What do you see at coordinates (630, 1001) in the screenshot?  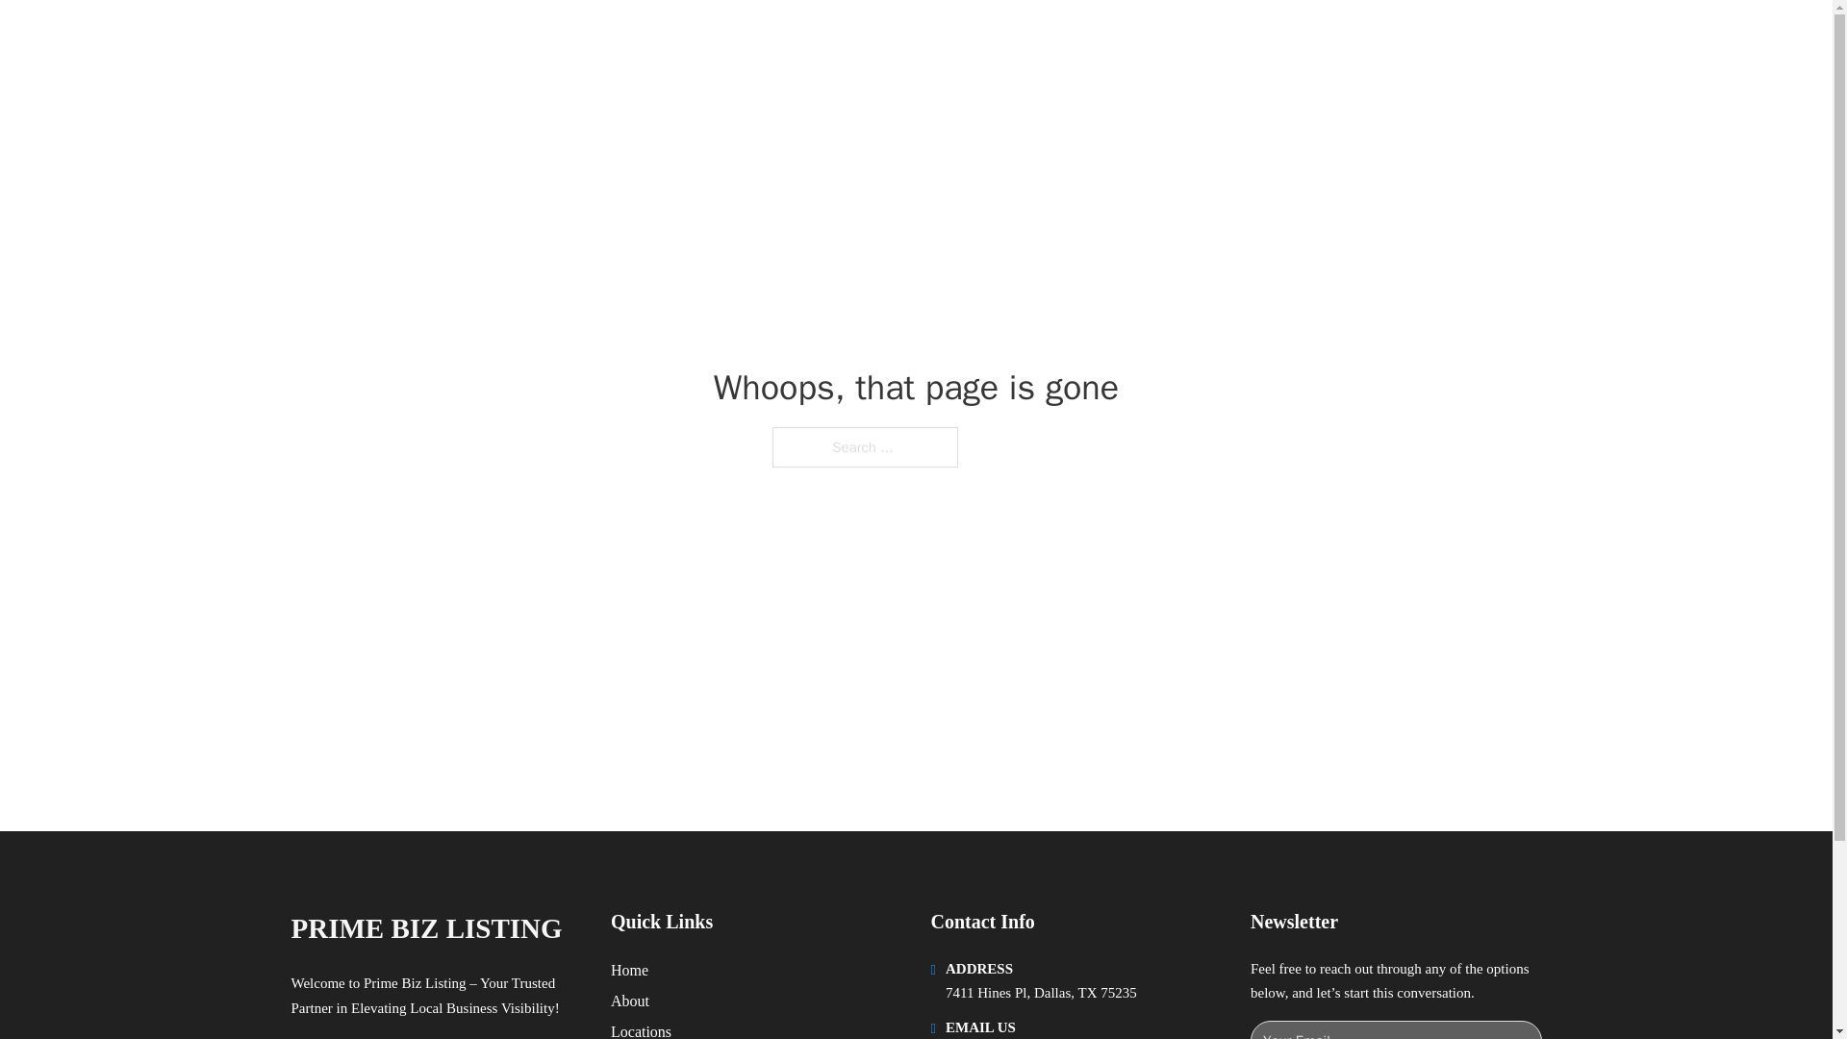 I see `About` at bounding box center [630, 1001].